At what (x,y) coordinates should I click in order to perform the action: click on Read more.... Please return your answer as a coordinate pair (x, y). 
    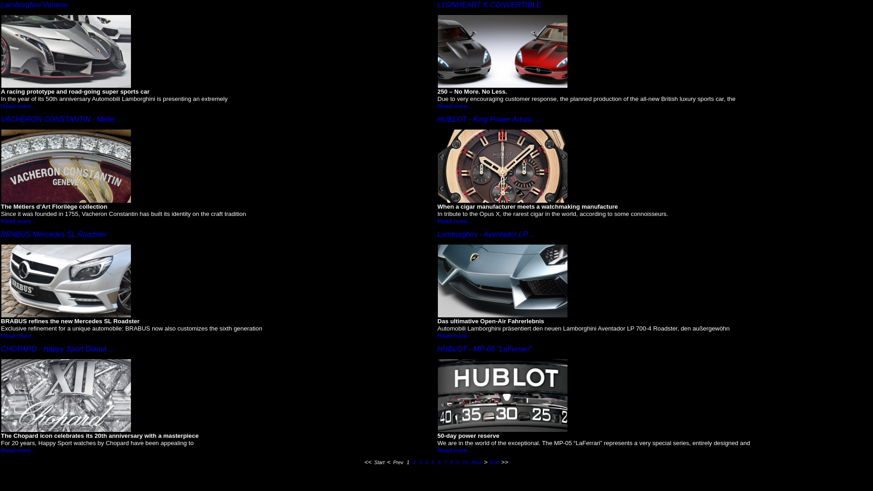
    Looking at the image, I should click on (455, 336).